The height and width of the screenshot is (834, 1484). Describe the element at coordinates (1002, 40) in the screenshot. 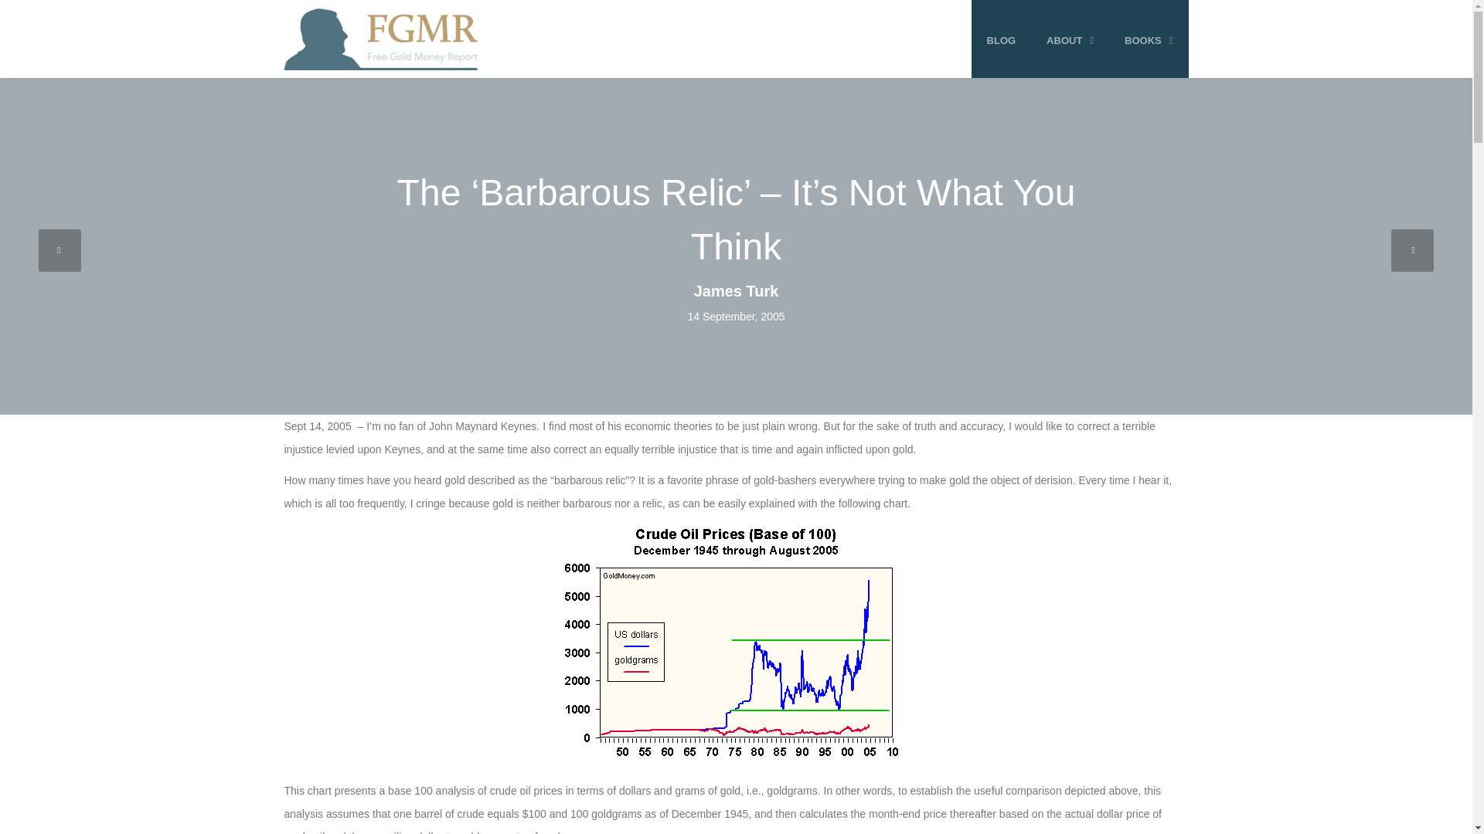

I see `BLOG` at that location.